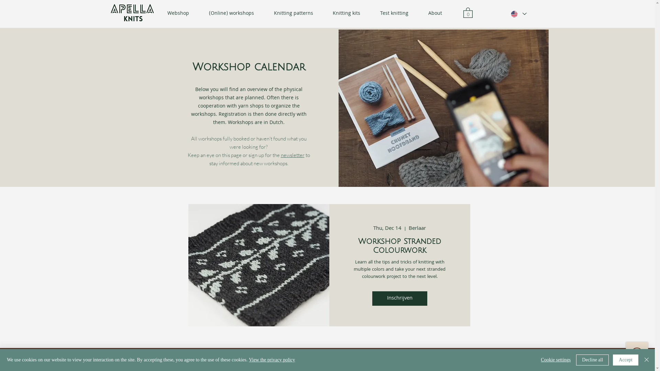 The width and height of the screenshot is (660, 371). What do you see at coordinates (394, 14) in the screenshot?
I see `Test knitting` at bounding box center [394, 14].